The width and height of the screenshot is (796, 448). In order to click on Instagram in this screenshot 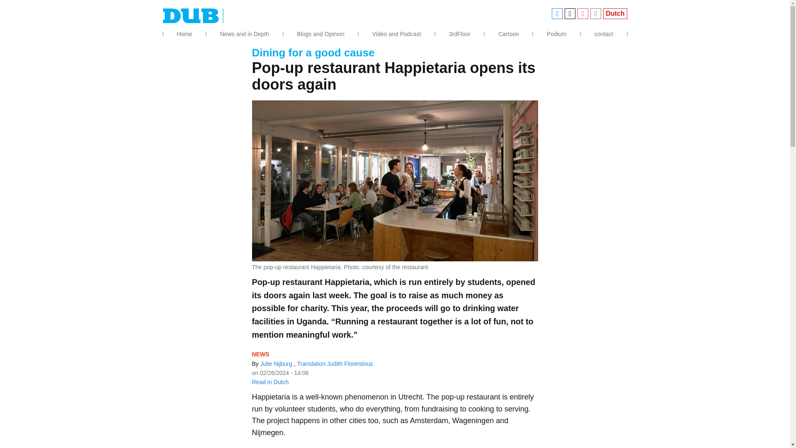, I will do `click(583, 14)`.